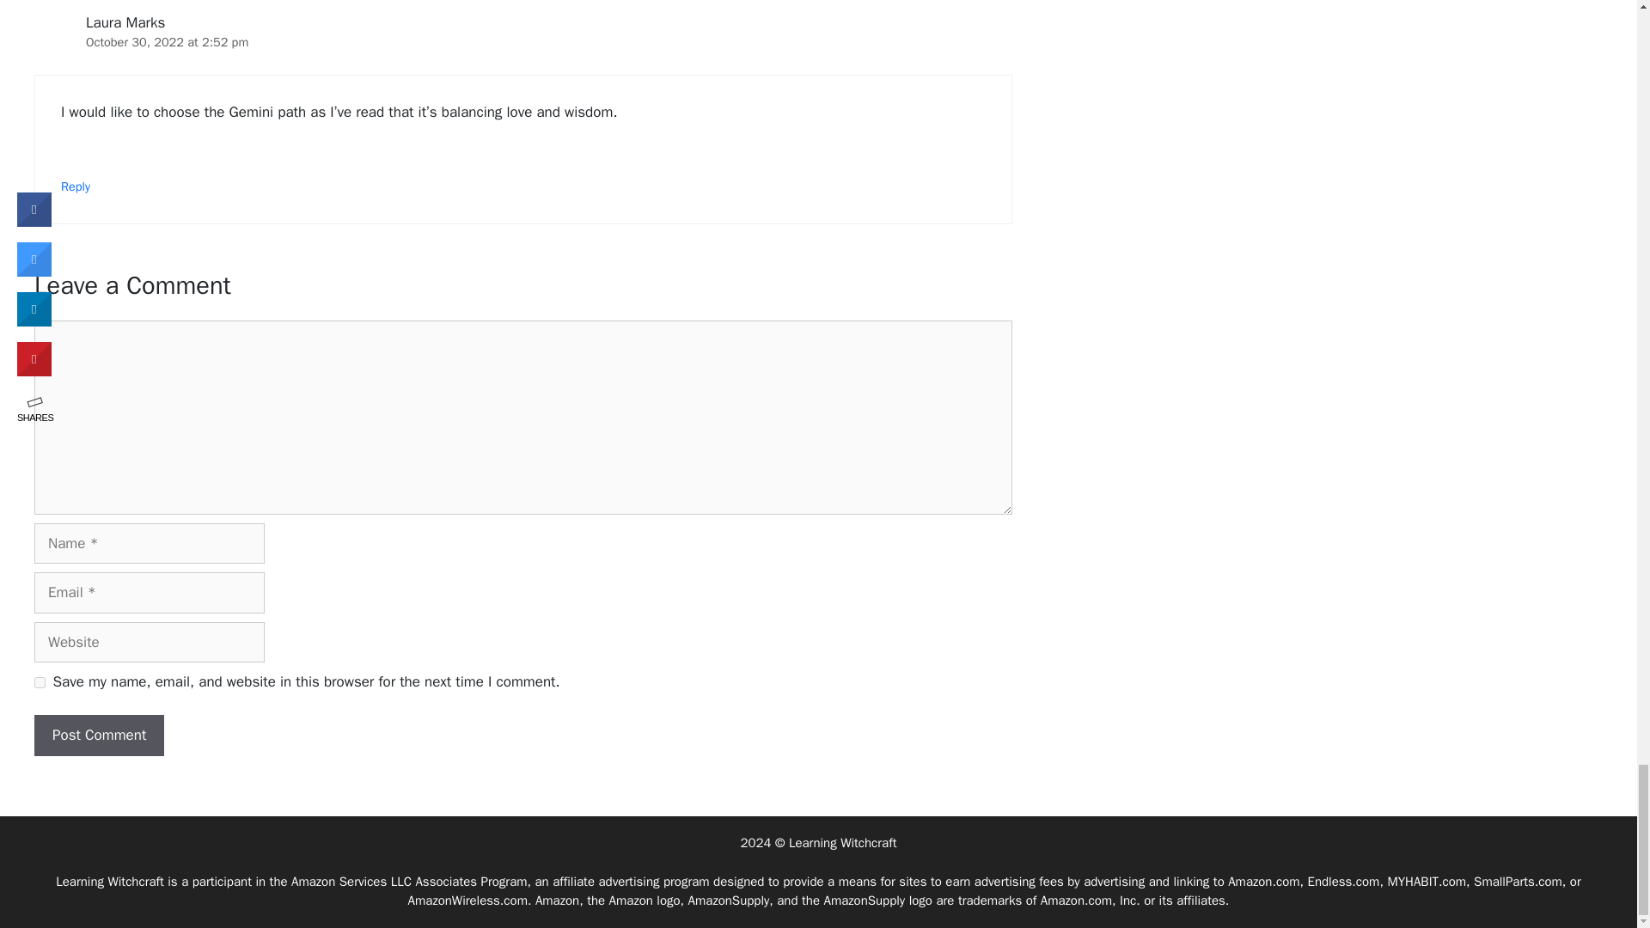  I want to click on Post Comment, so click(99, 736).